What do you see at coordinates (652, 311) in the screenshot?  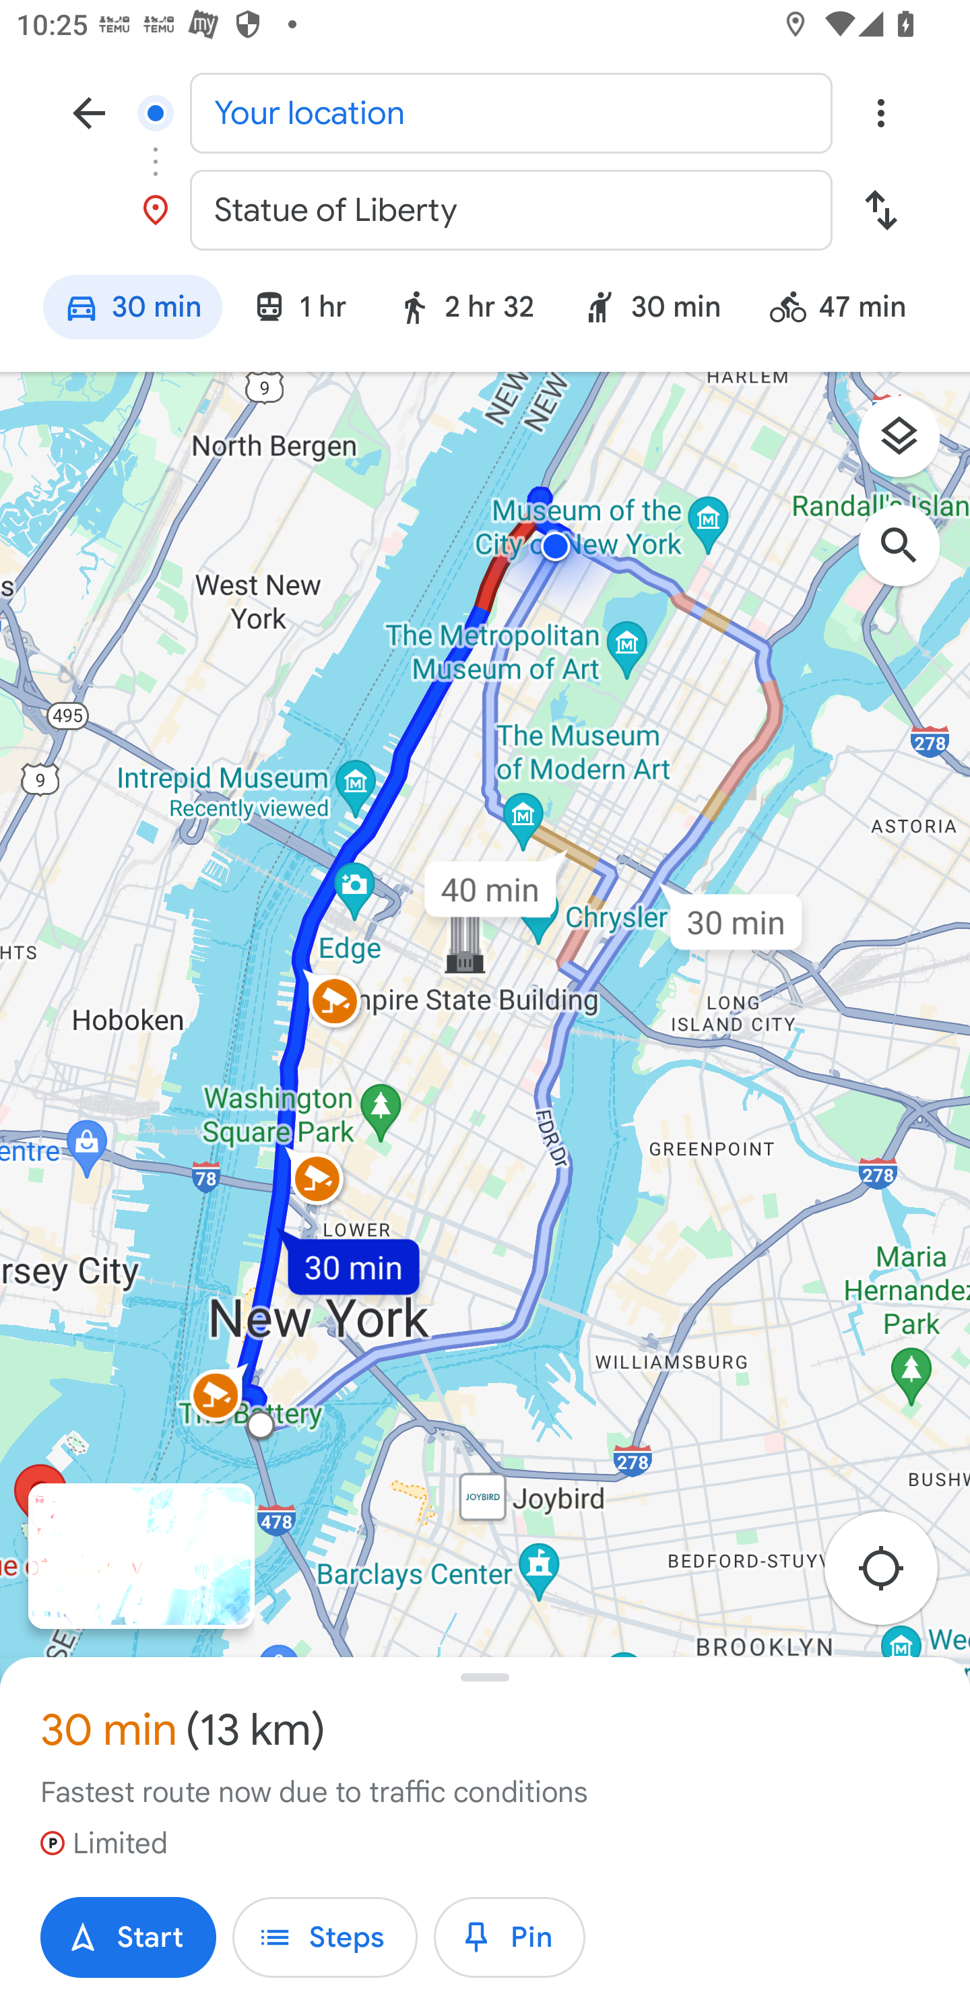 I see `Ride service: 30 min 30 min` at bounding box center [652, 311].